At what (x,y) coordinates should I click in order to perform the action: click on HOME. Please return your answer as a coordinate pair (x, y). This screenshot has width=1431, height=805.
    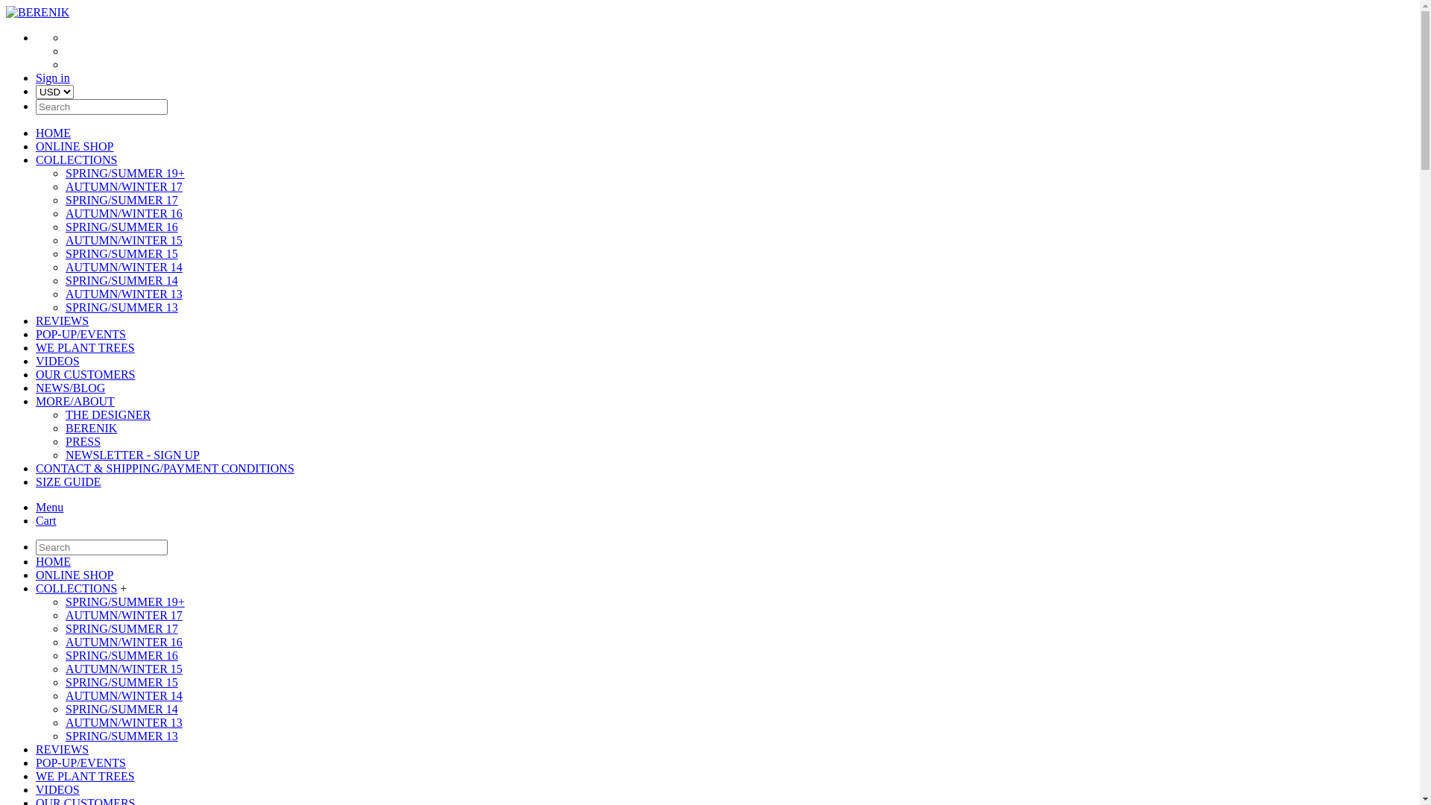
    Looking at the image, I should click on (54, 562).